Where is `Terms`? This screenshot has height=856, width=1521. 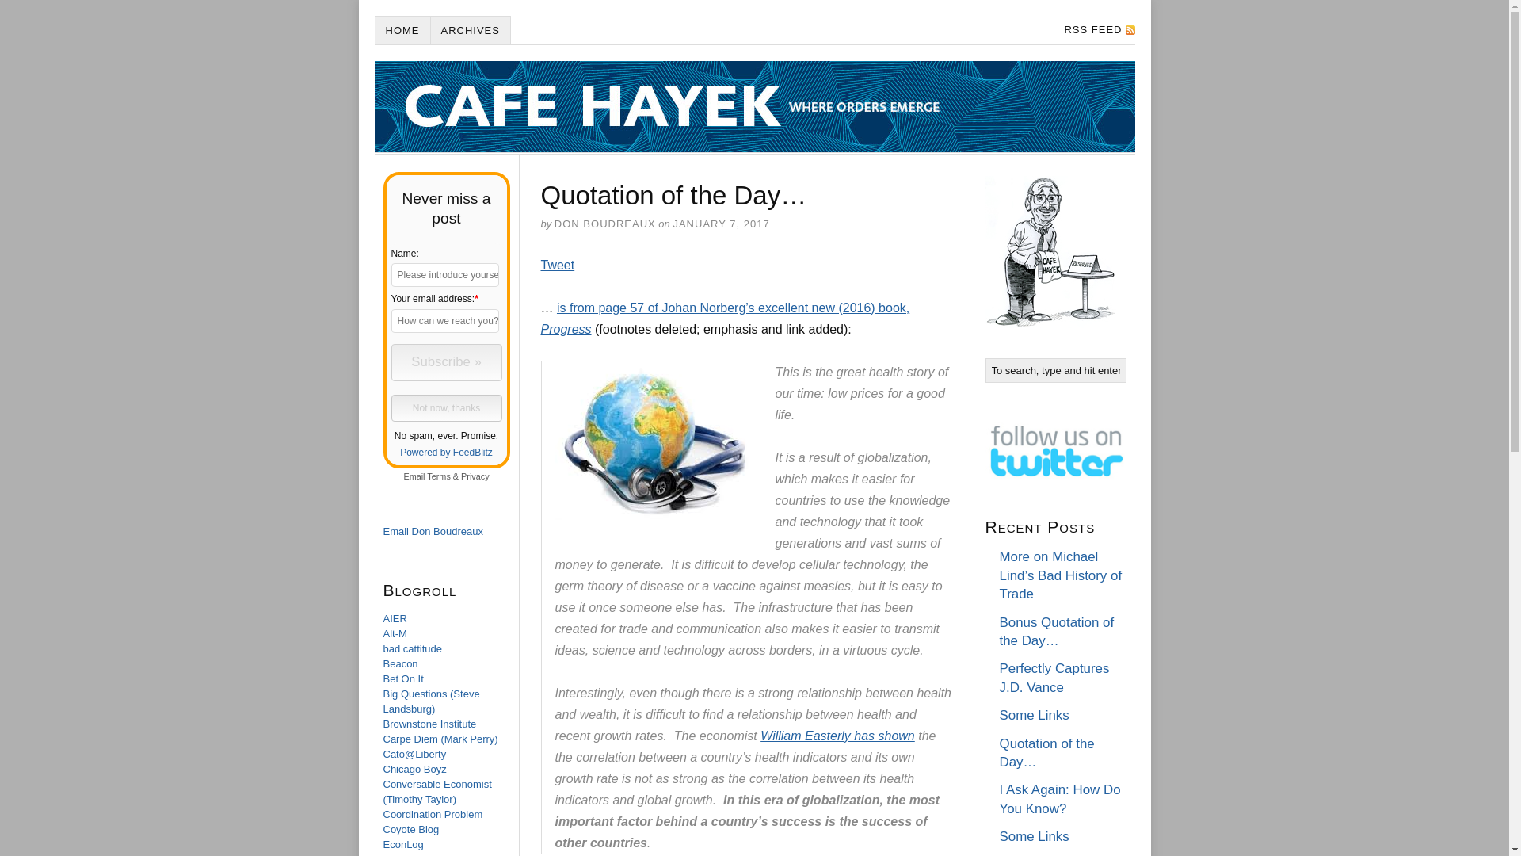 Terms is located at coordinates (439, 476).